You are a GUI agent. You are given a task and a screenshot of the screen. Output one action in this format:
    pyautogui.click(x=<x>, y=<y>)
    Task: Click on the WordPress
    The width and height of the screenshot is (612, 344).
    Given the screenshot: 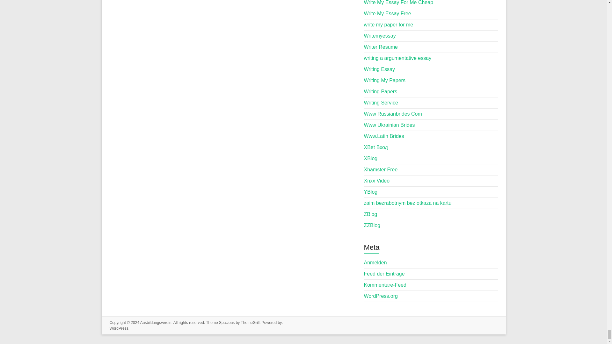 What is the action you would take?
    pyautogui.click(x=119, y=328)
    